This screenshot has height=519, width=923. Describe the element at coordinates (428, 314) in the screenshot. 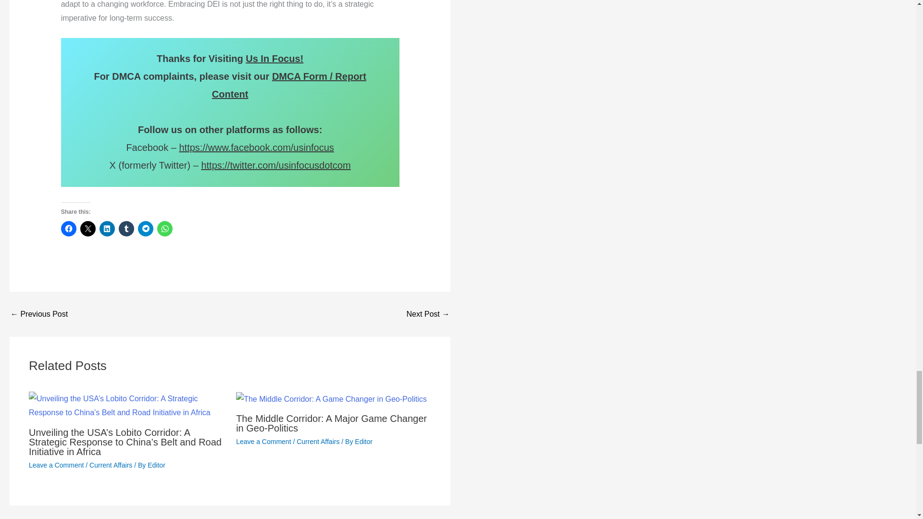

I see `Mastering ChatGPT in 2024: A Comprehensive Guide` at that location.